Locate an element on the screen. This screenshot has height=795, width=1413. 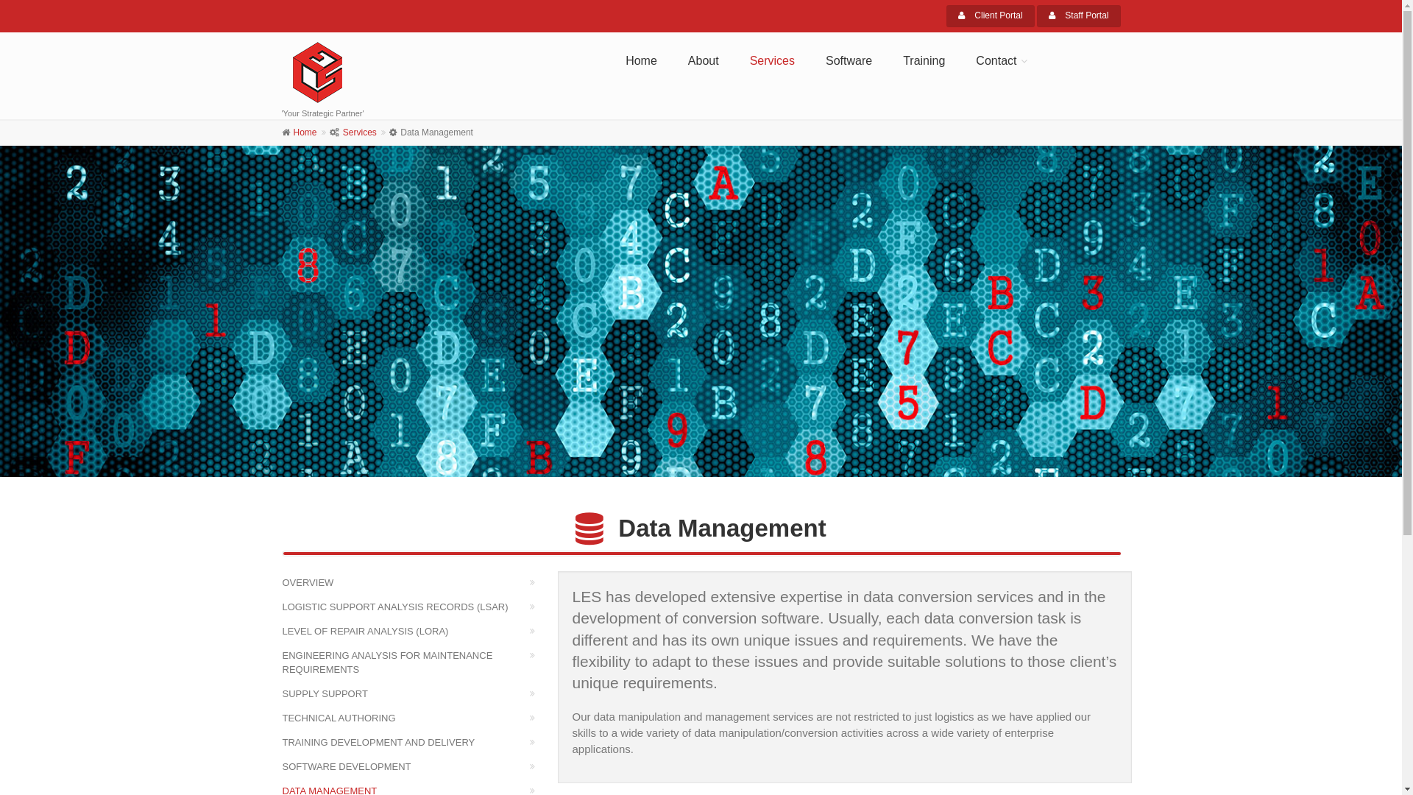
SUPPLY SUPPORT is located at coordinates (414, 693).